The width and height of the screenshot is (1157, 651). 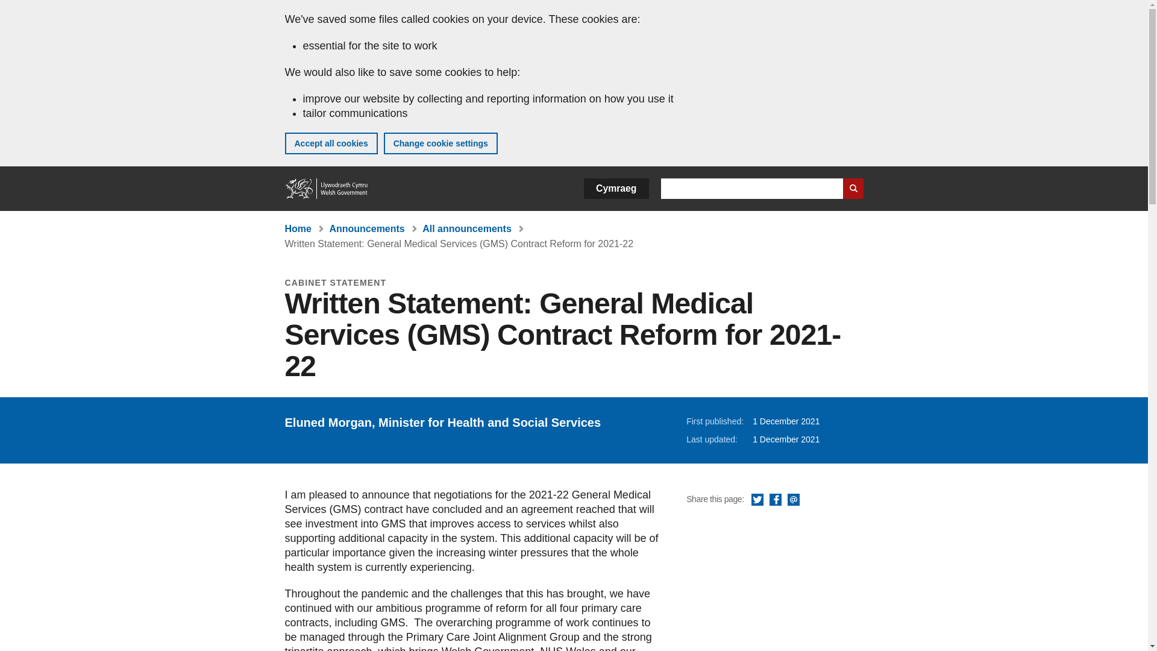 What do you see at coordinates (366, 228) in the screenshot?
I see `Announcements` at bounding box center [366, 228].